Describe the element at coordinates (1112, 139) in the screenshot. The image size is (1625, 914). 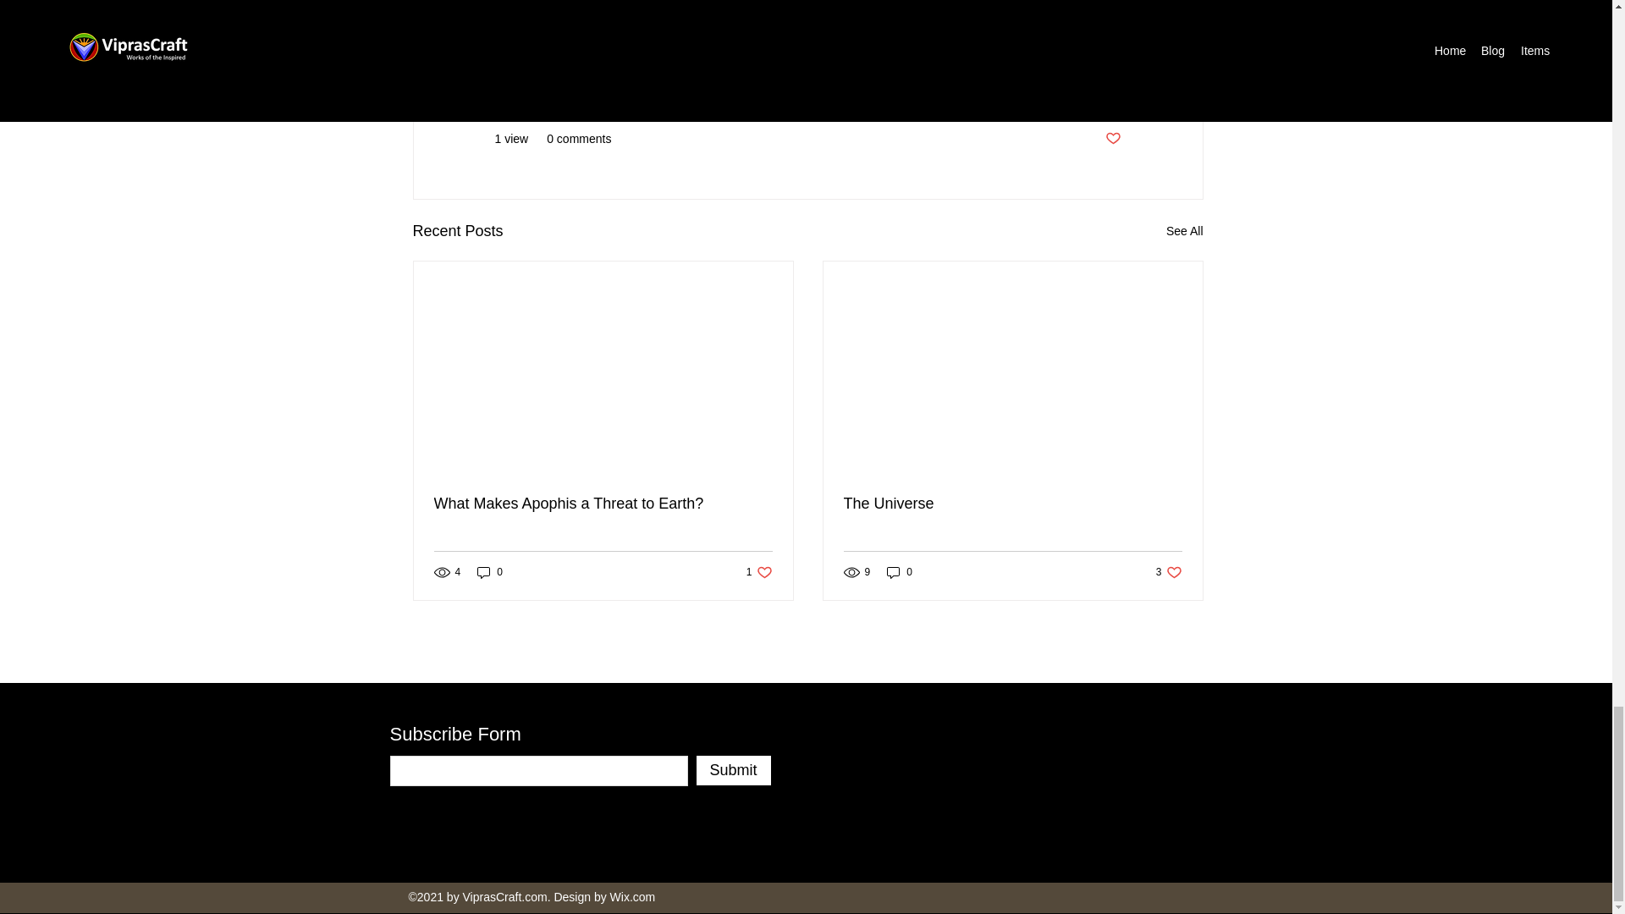
I see `Post not marked as liked` at that location.